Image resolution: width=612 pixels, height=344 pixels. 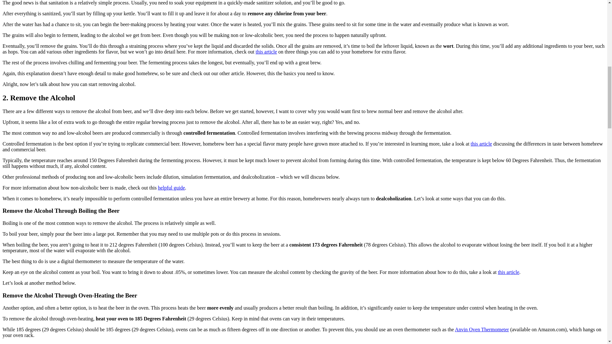 I want to click on helpful guide, so click(x=171, y=188).